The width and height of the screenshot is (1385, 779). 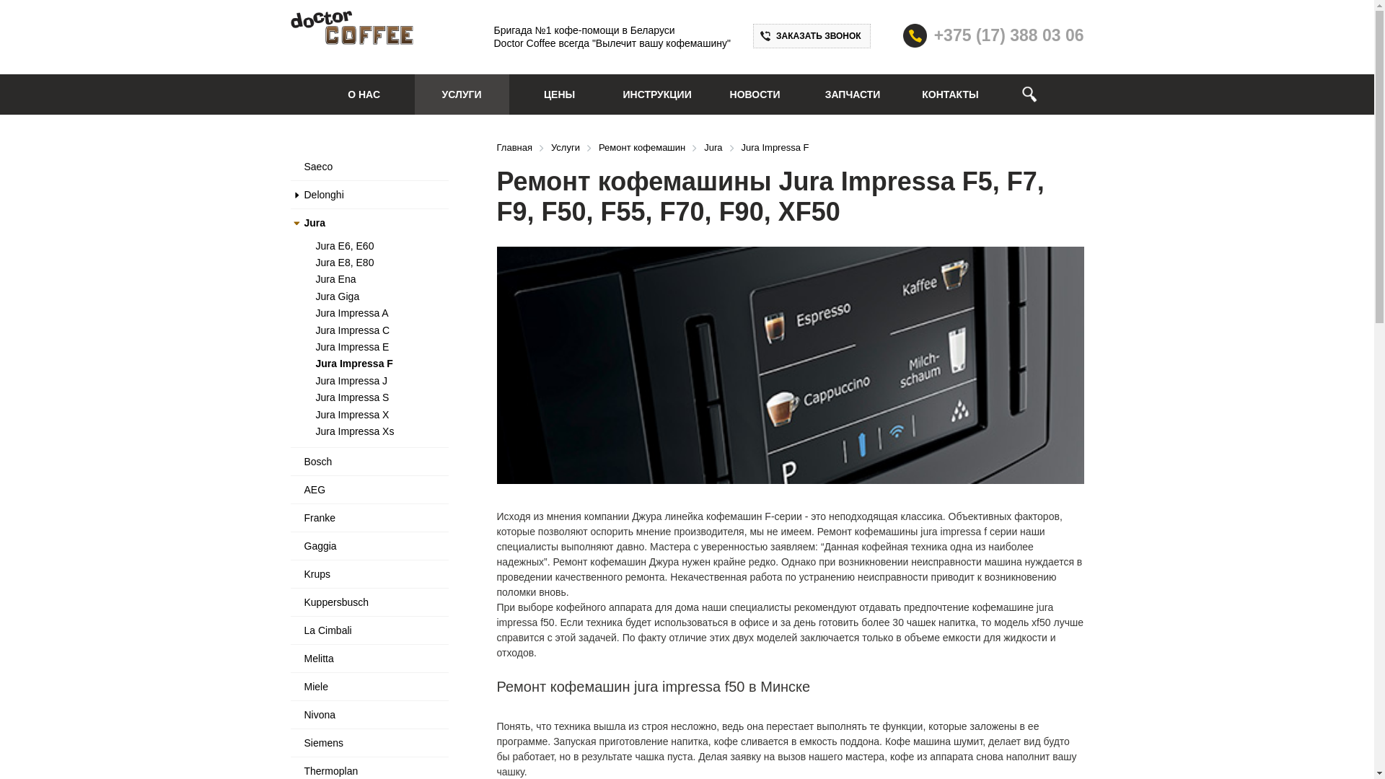 What do you see at coordinates (324, 743) in the screenshot?
I see `Siemens` at bounding box center [324, 743].